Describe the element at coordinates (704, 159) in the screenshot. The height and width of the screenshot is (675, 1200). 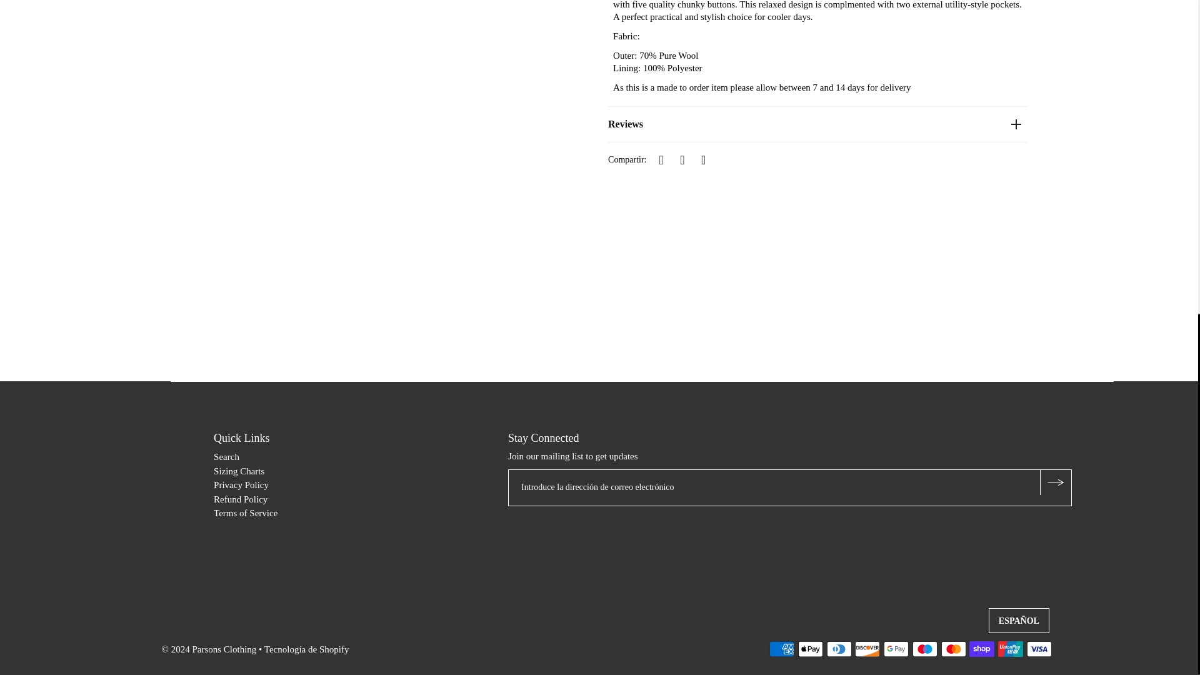
I see `Compartir en Pinterest` at that location.